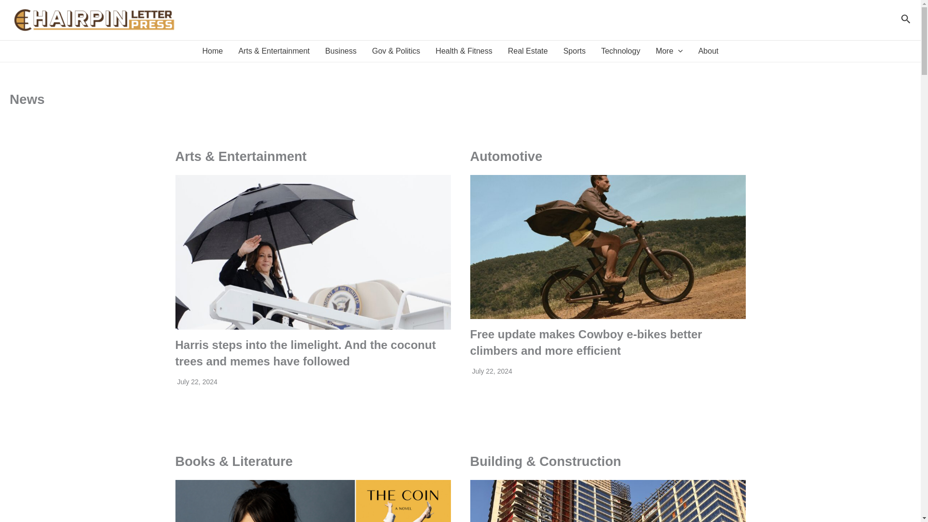  I want to click on Real Estate, so click(528, 51).